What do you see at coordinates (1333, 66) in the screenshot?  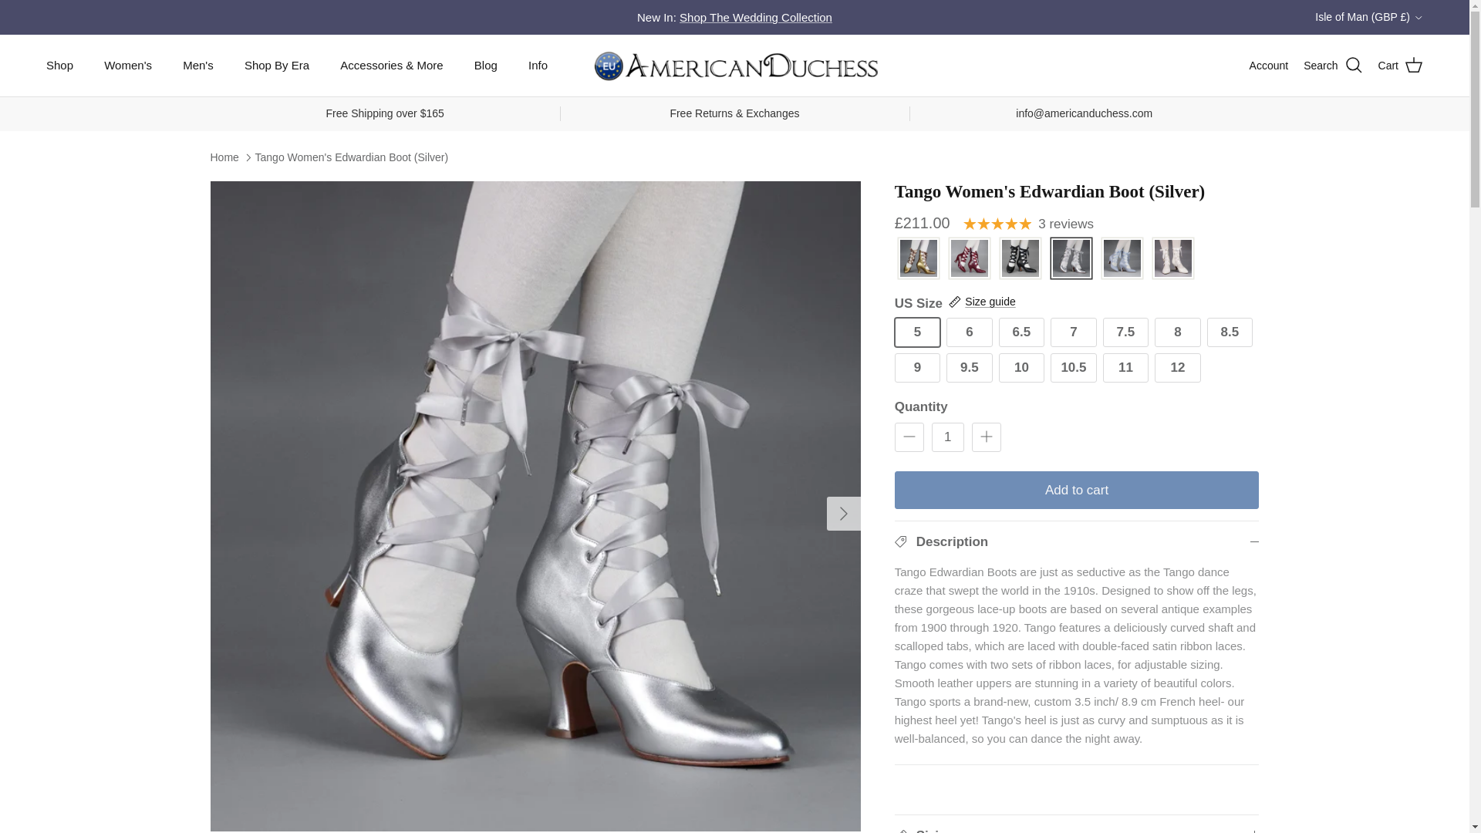 I see `Search` at bounding box center [1333, 66].